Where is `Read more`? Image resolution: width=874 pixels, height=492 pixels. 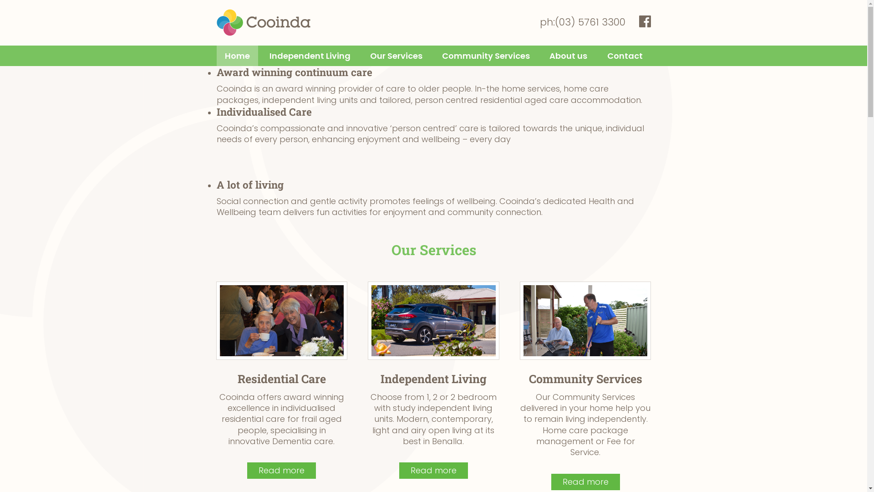
Read more is located at coordinates (433, 321).